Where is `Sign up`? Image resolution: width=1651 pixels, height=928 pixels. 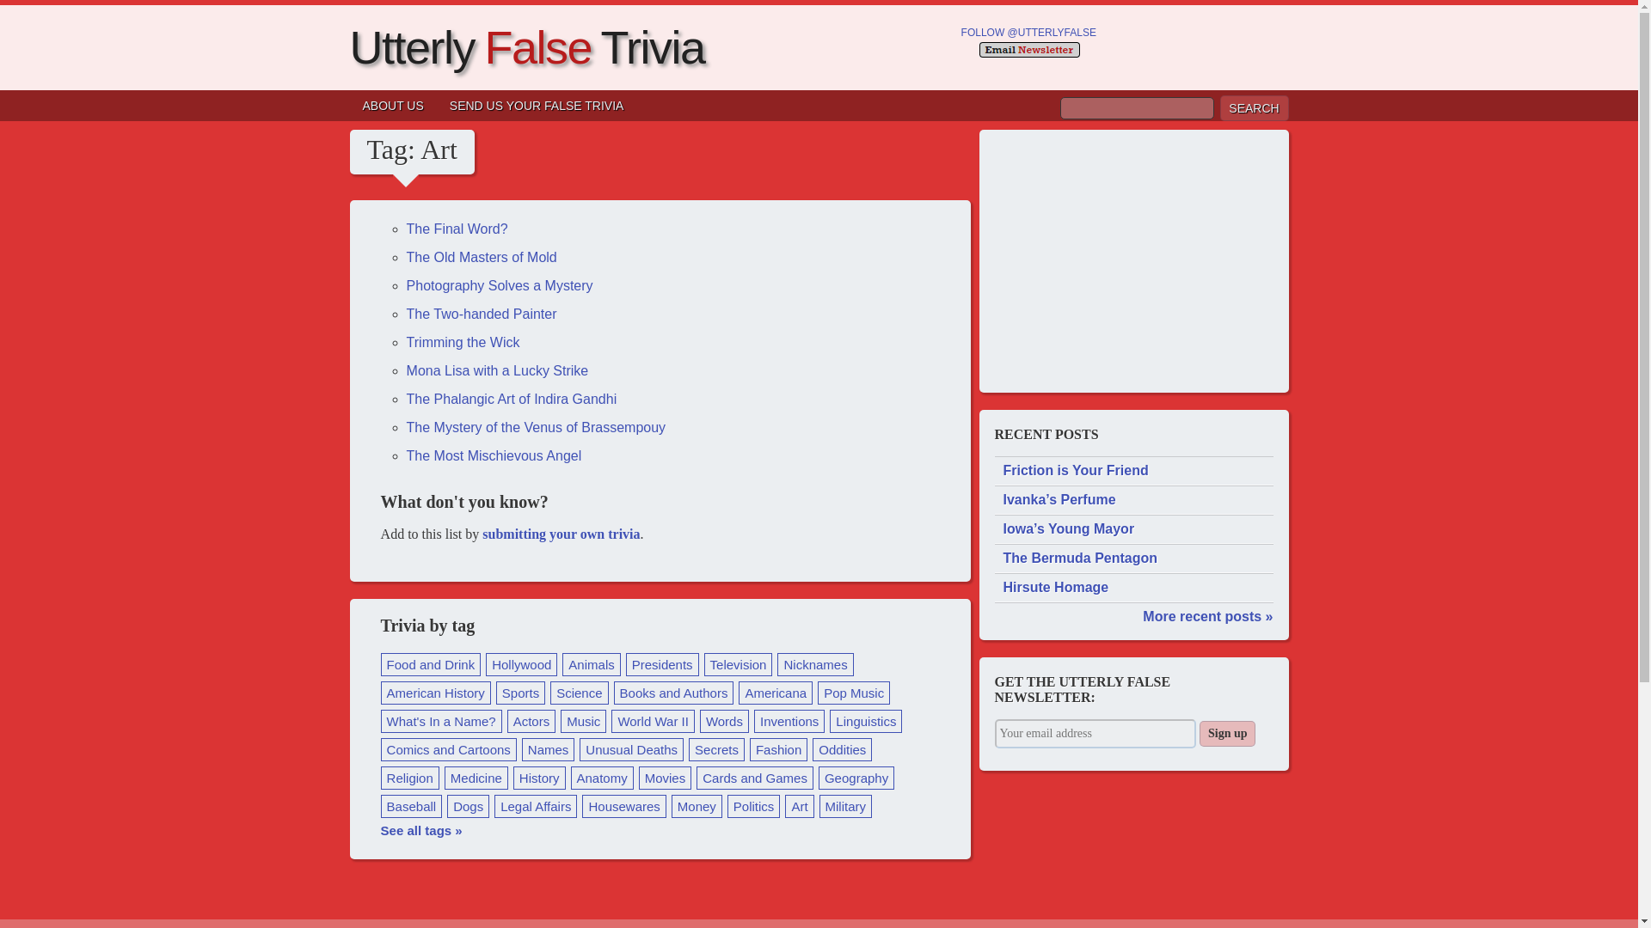
Sign up is located at coordinates (1227, 734).